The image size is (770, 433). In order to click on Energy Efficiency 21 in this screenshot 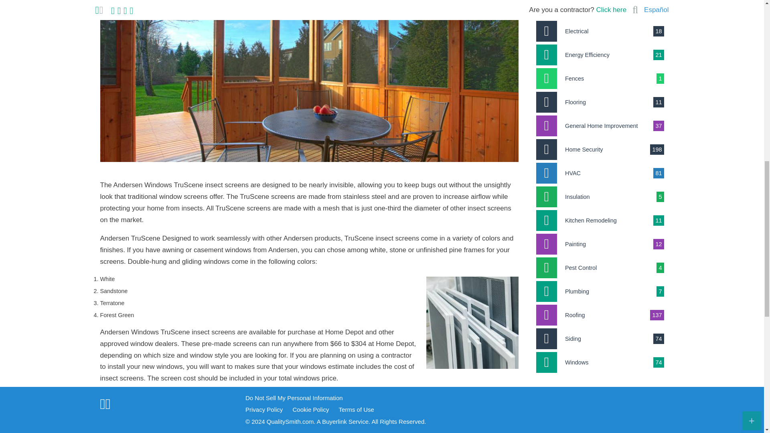, I will do `click(600, 55)`.